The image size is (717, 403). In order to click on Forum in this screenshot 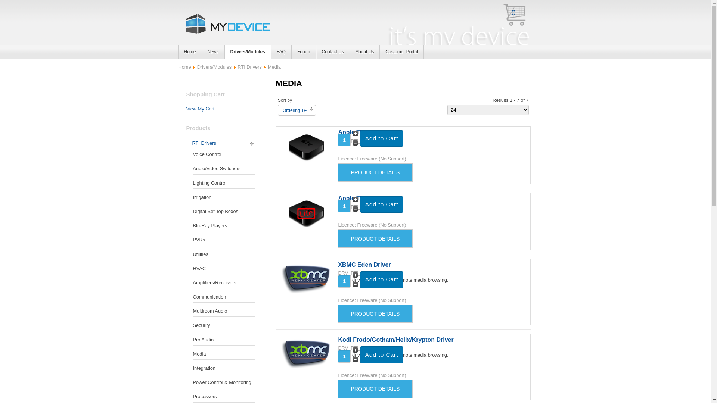, I will do `click(304, 52)`.